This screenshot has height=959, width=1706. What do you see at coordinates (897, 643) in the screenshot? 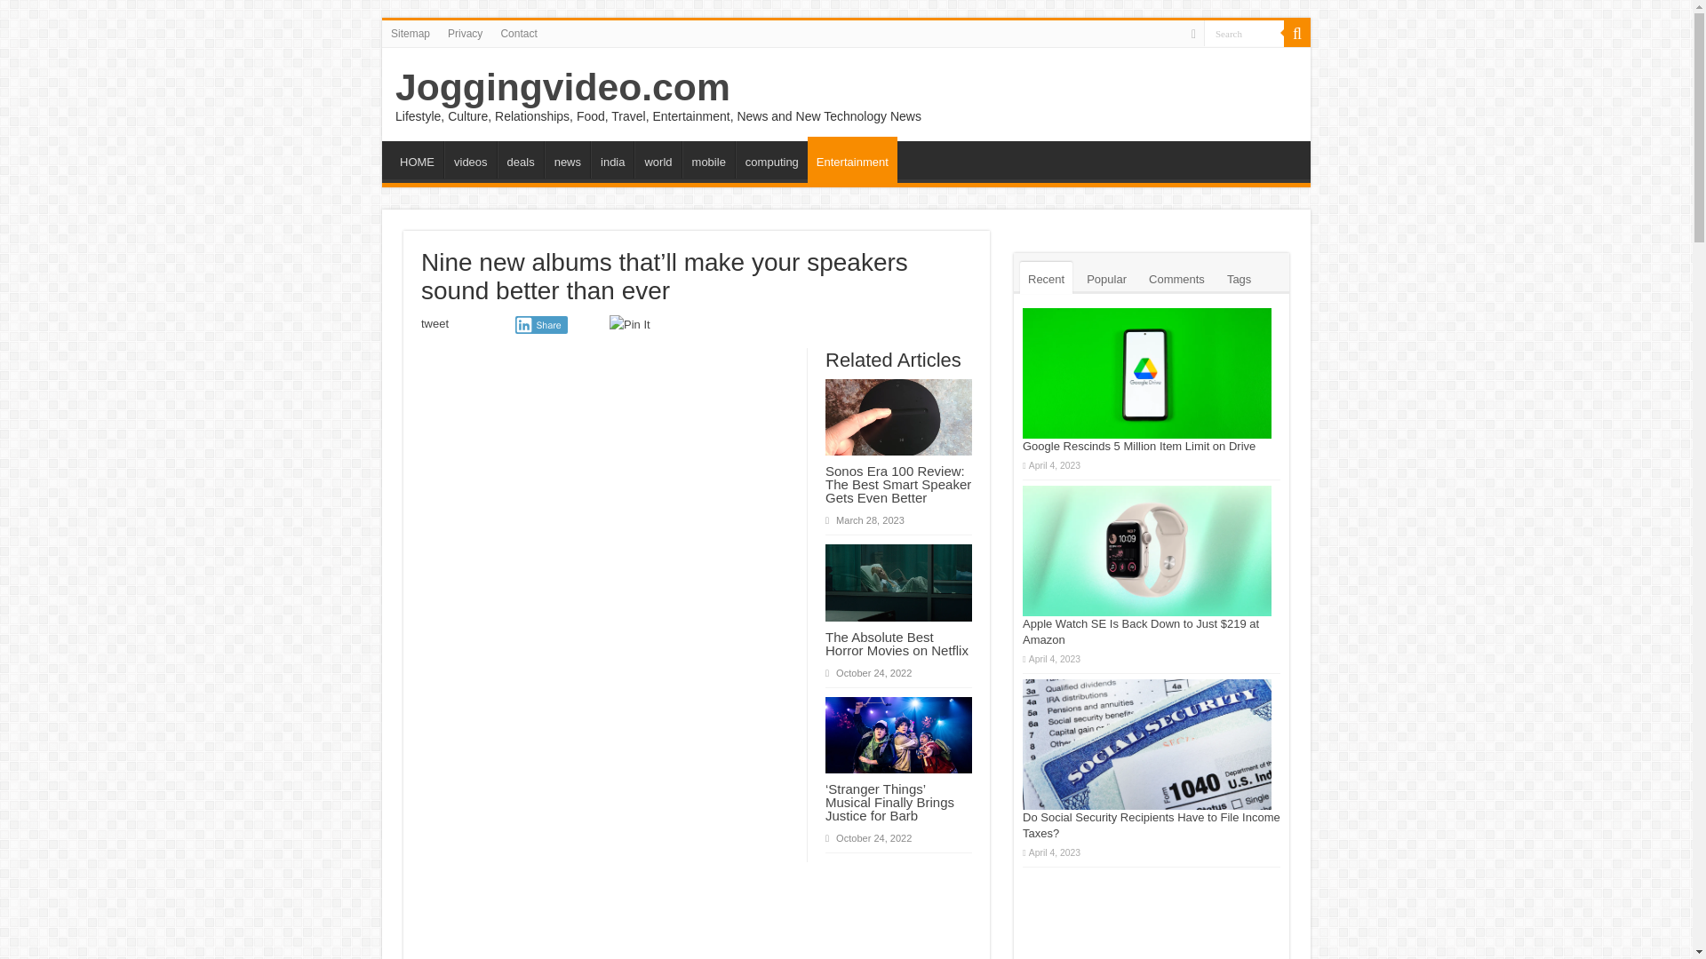
I see `The Absolute Best Horror Movies on Netflix` at bounding box center [897, 643].